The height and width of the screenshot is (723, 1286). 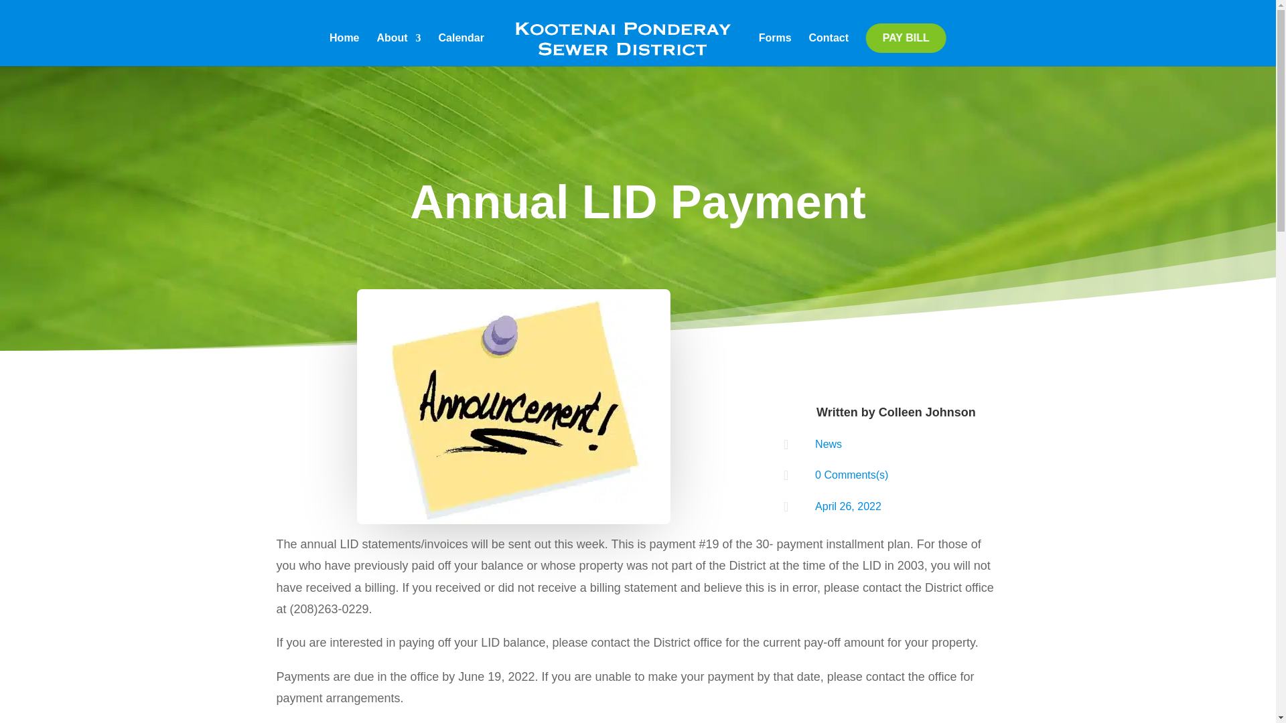 I want to click on Contact, so click(x=829, y=50).